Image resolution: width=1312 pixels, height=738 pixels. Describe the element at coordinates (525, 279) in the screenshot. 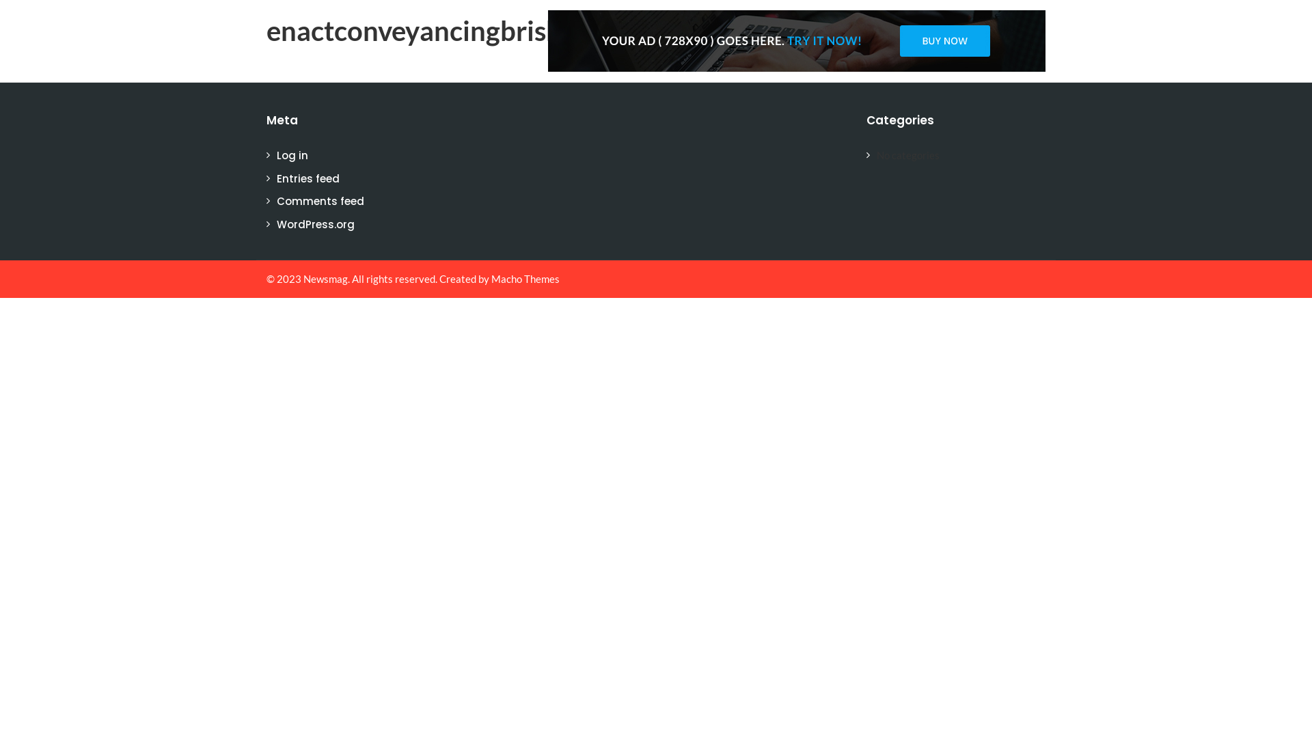

I see `Macho Themes` at that location.